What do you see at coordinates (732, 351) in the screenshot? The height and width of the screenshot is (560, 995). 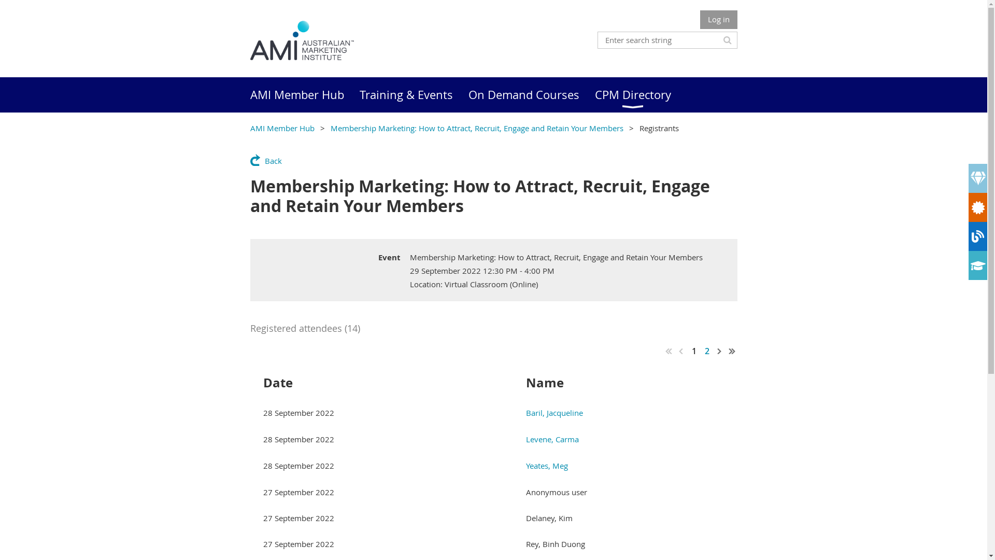 I see `Last >> ` at bounding box center [732, 351].